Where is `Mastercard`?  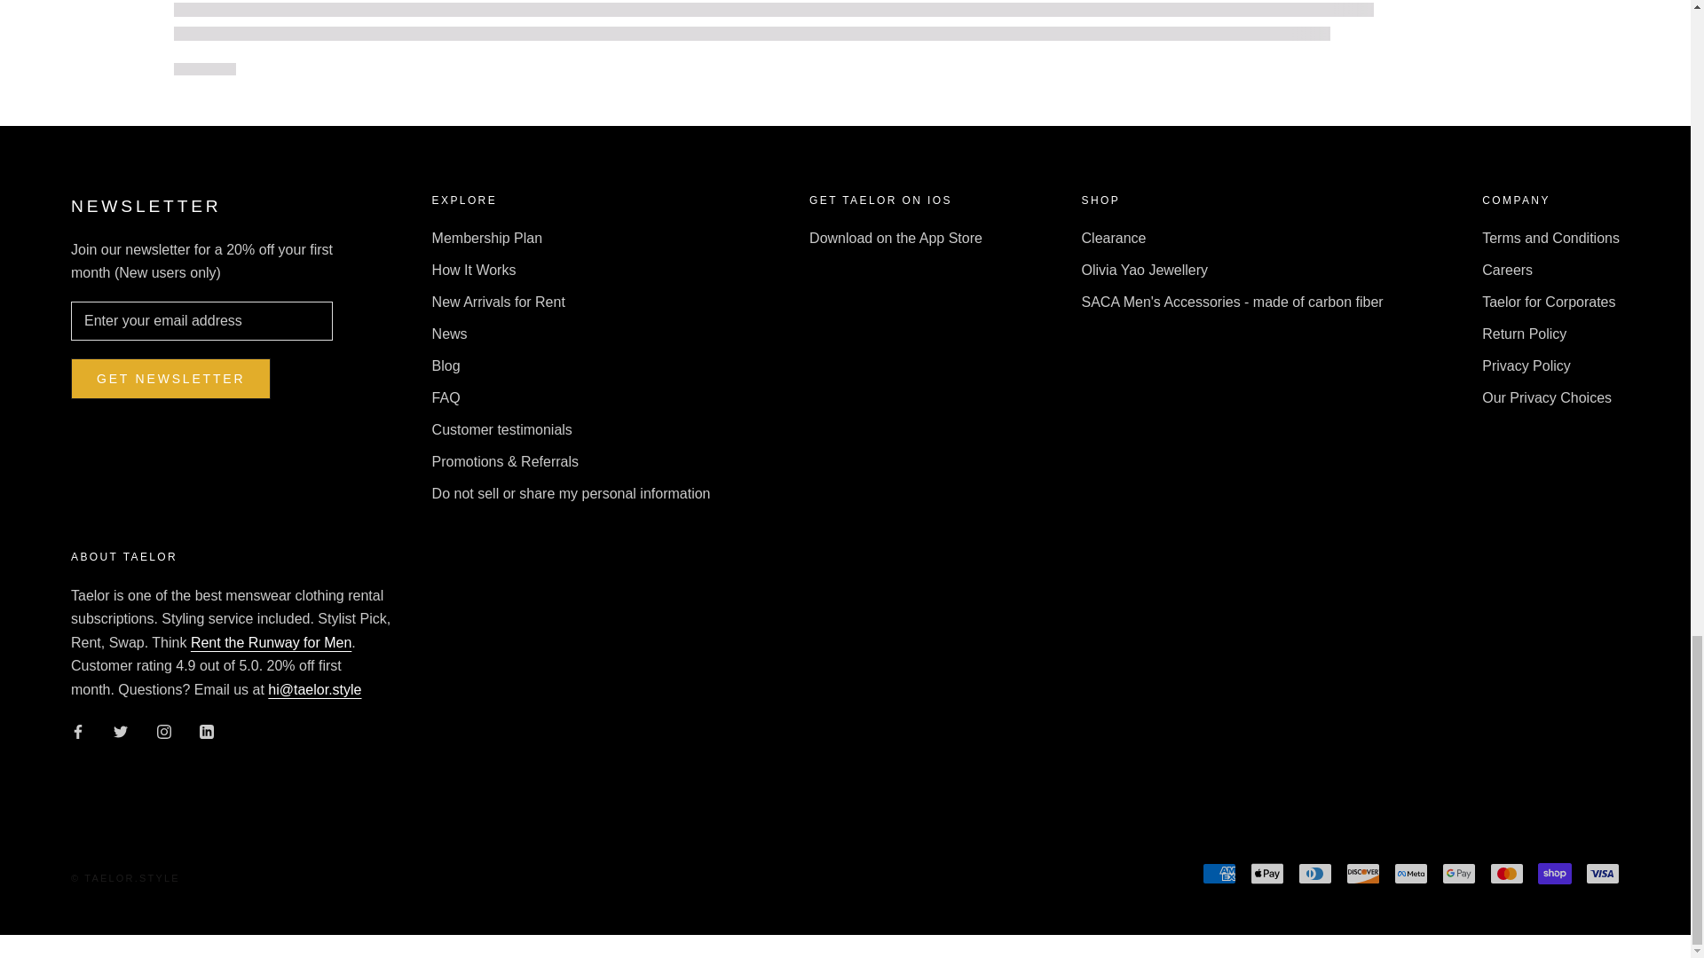
Mastercard is located at coordinates (1506, 873).